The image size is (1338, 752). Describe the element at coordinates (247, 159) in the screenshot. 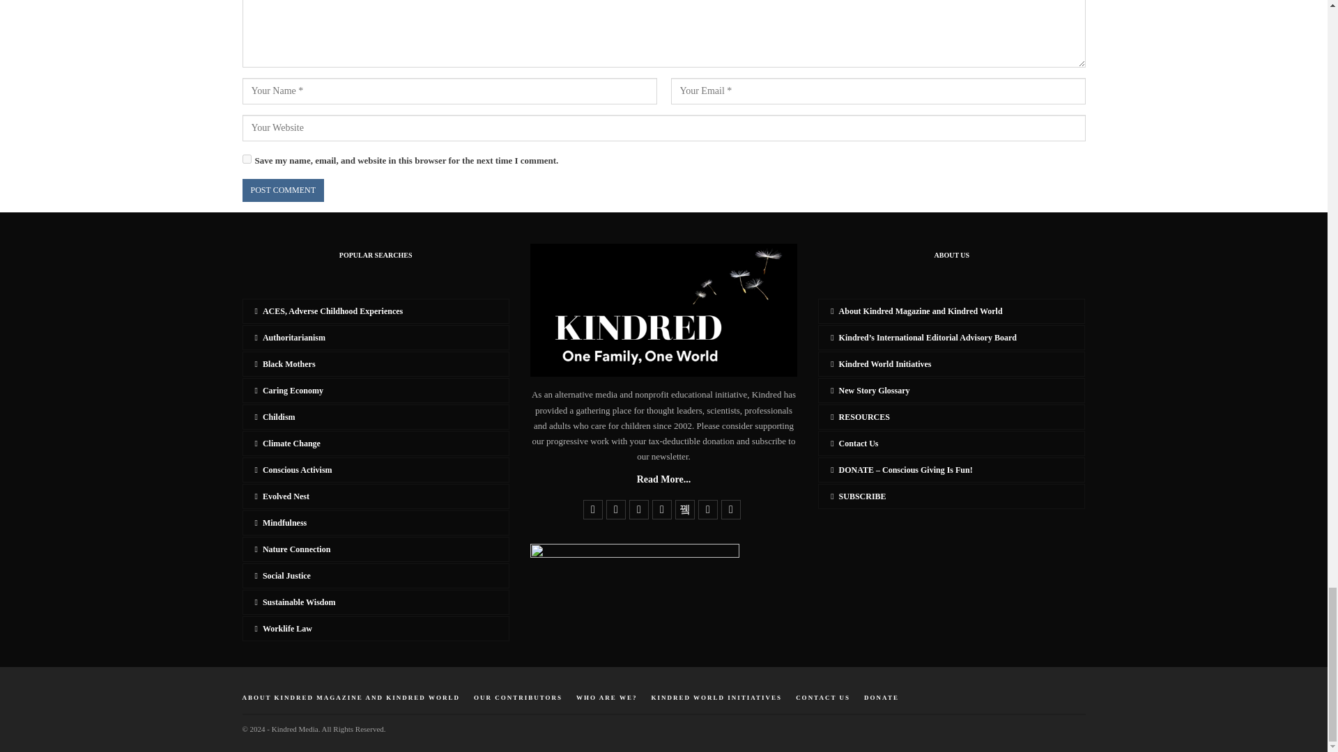

I see `yes` at that location.